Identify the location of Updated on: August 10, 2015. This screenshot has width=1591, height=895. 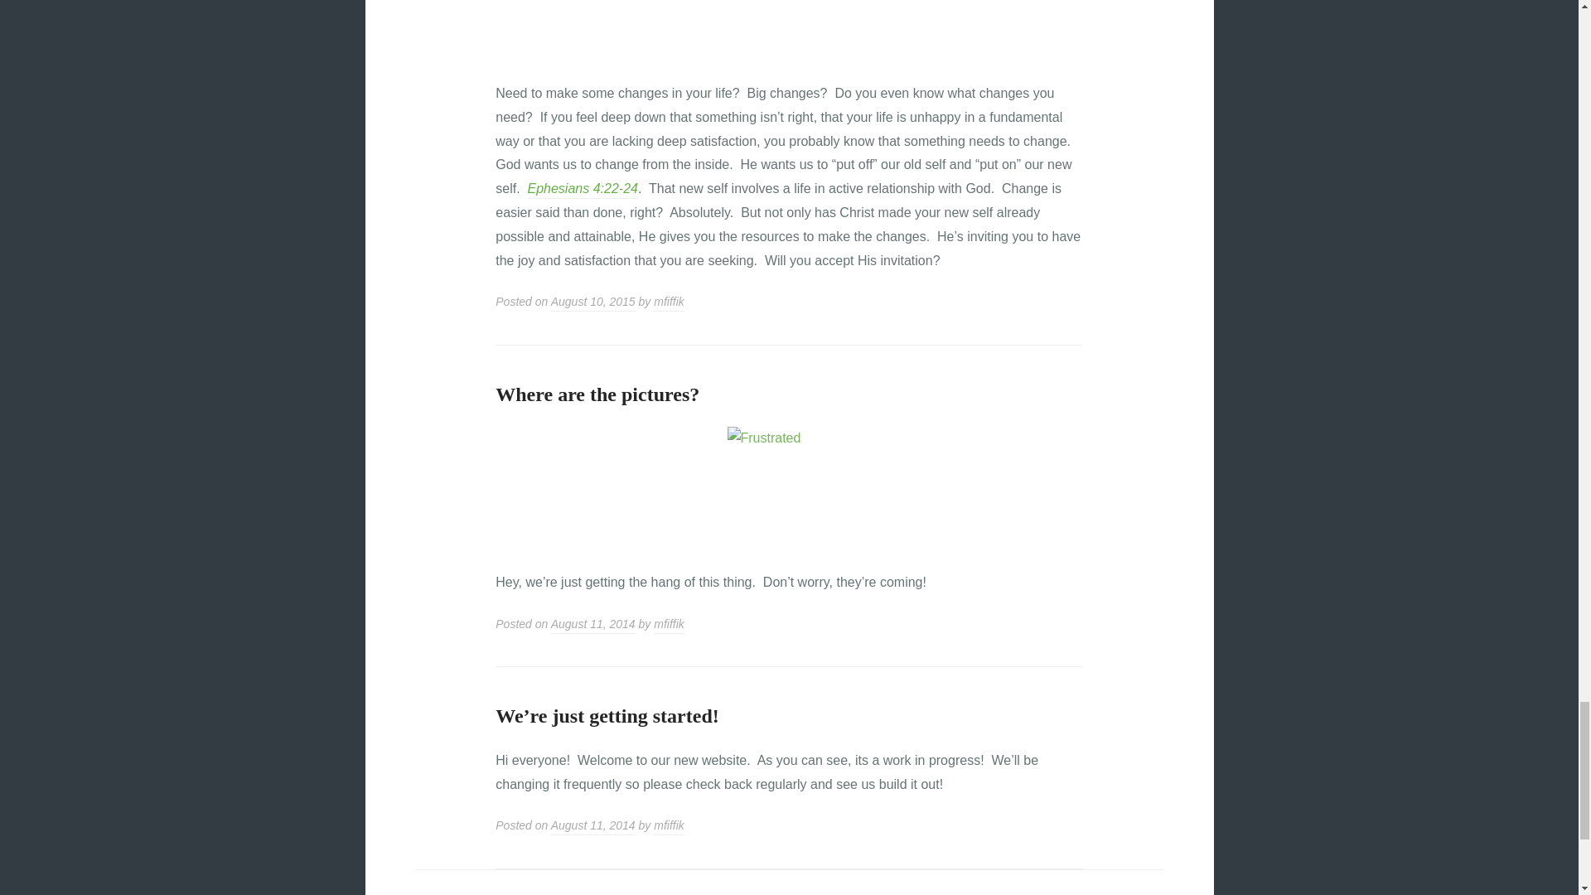
(592, 303).